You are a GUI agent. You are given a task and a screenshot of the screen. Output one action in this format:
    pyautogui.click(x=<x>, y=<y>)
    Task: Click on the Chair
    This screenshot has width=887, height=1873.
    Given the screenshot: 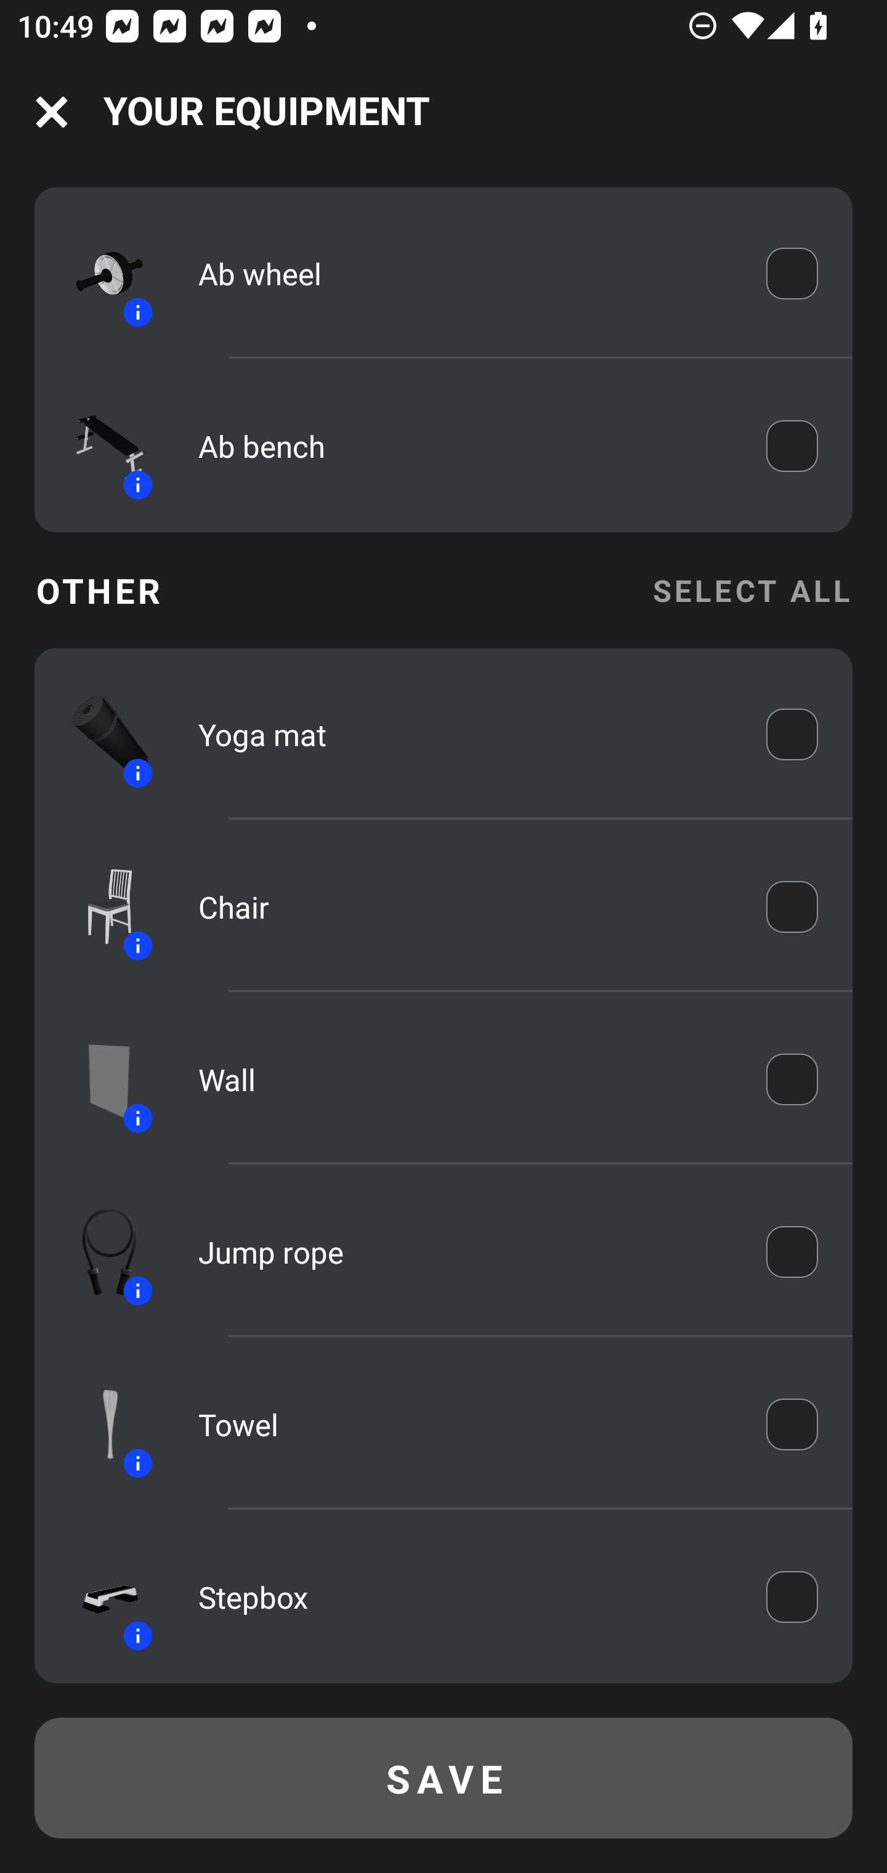 What is the action you would take?
    pyautogui.click(x=465, y=907)
    